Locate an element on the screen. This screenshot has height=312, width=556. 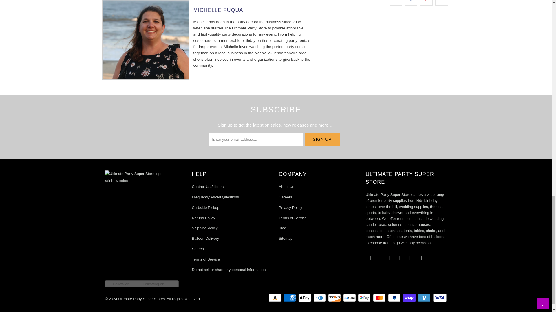
Visa is located at coordinates (439, 298).